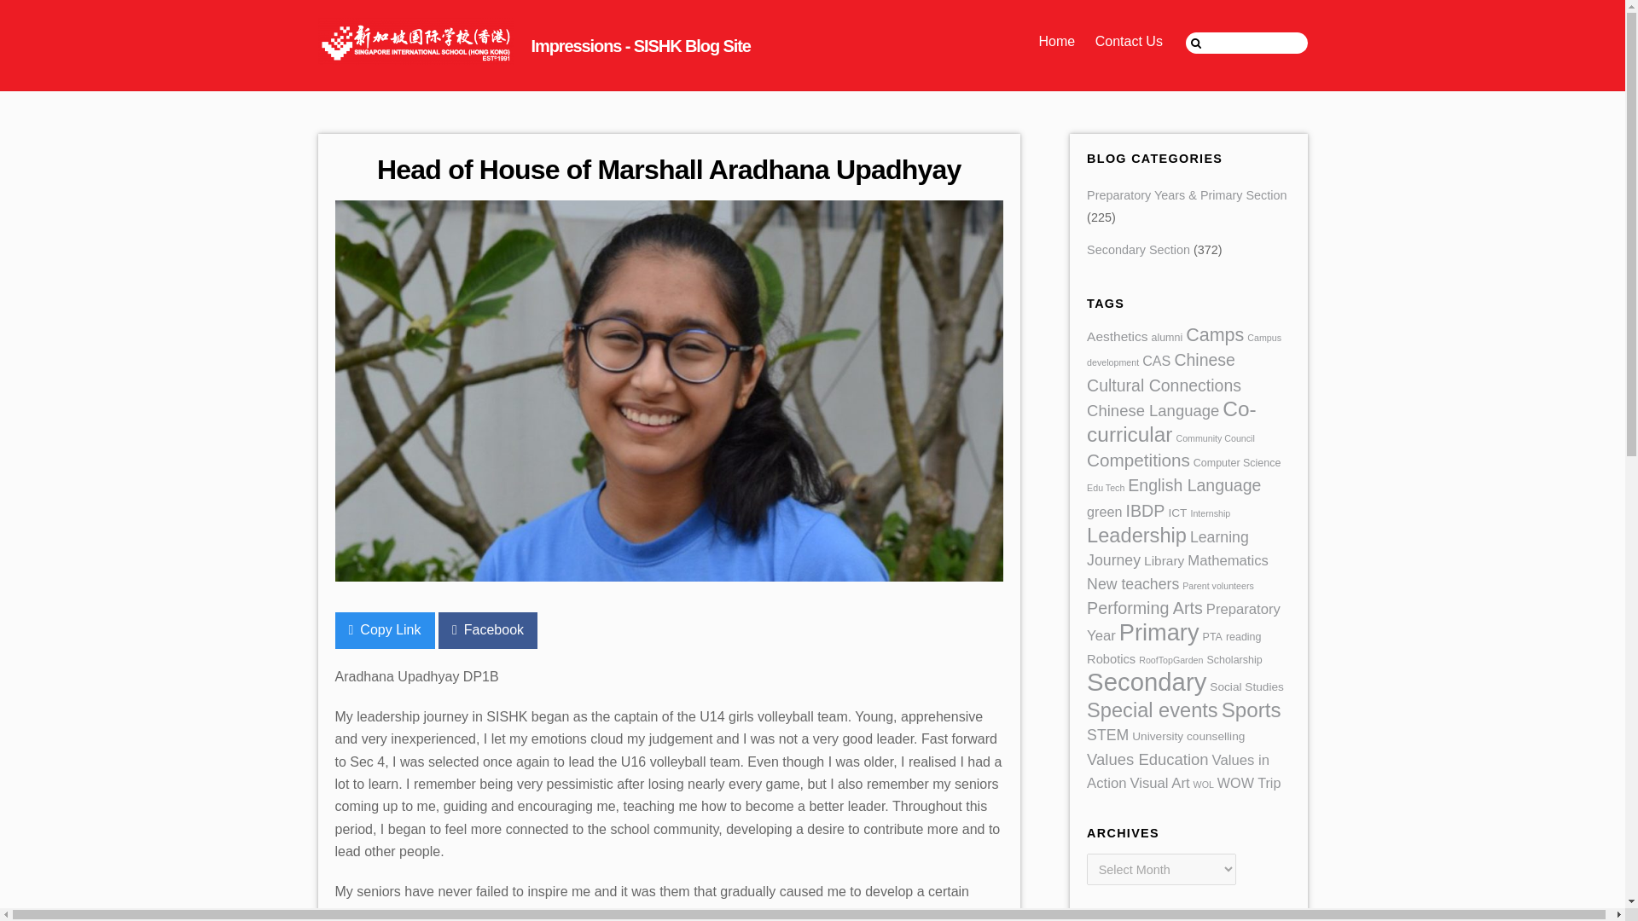  What do you see at coordinates (1153, 410) in the screenshot?
I see `Chinese Language` at bounding box center [1153, 410].